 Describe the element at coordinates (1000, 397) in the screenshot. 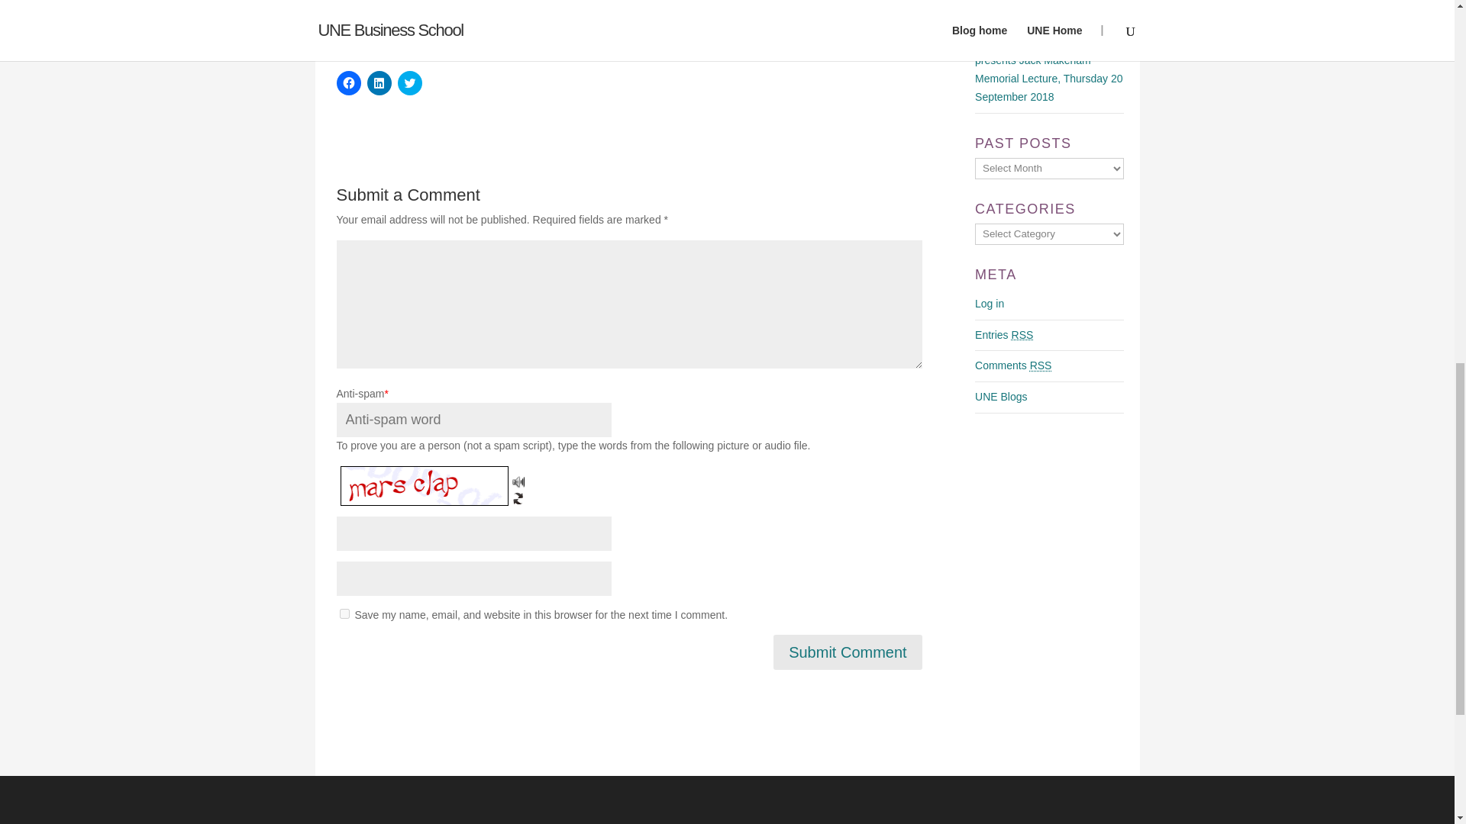

I see `UNE Blogs` at that location.